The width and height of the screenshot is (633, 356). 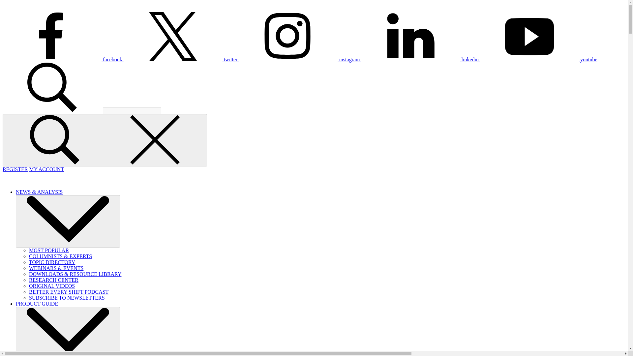 What do you see at coordinates (69, 292) in the screenshot?
I see `BETTER EVERY SHIFT PODCAST` at bounding box center [69, 292].